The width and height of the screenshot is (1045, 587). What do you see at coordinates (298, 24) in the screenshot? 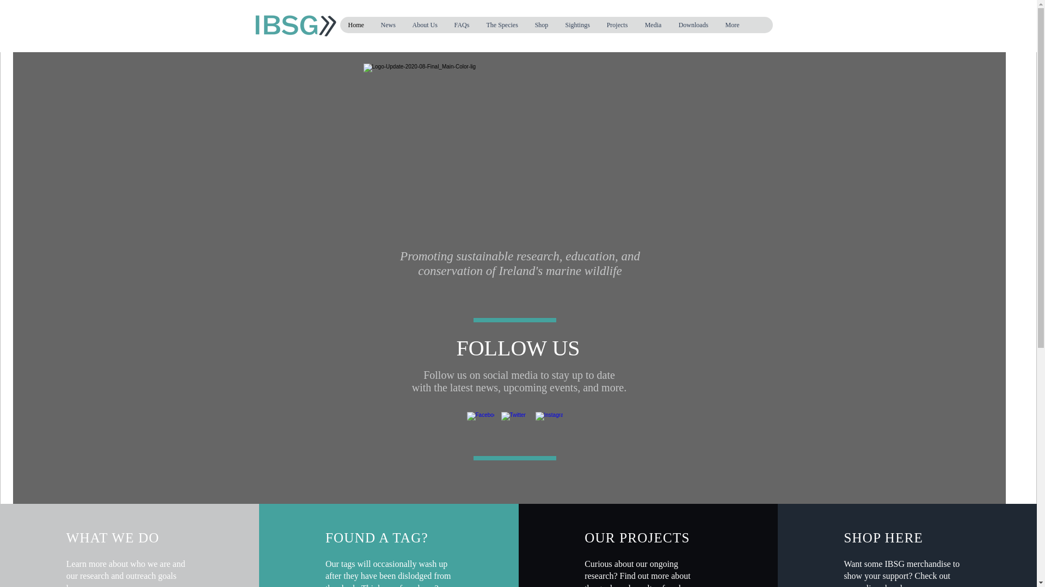
I see `BSW-Logo-FINAL-LightBkgd-NEW-08.png` at bounding box center [298, 24].